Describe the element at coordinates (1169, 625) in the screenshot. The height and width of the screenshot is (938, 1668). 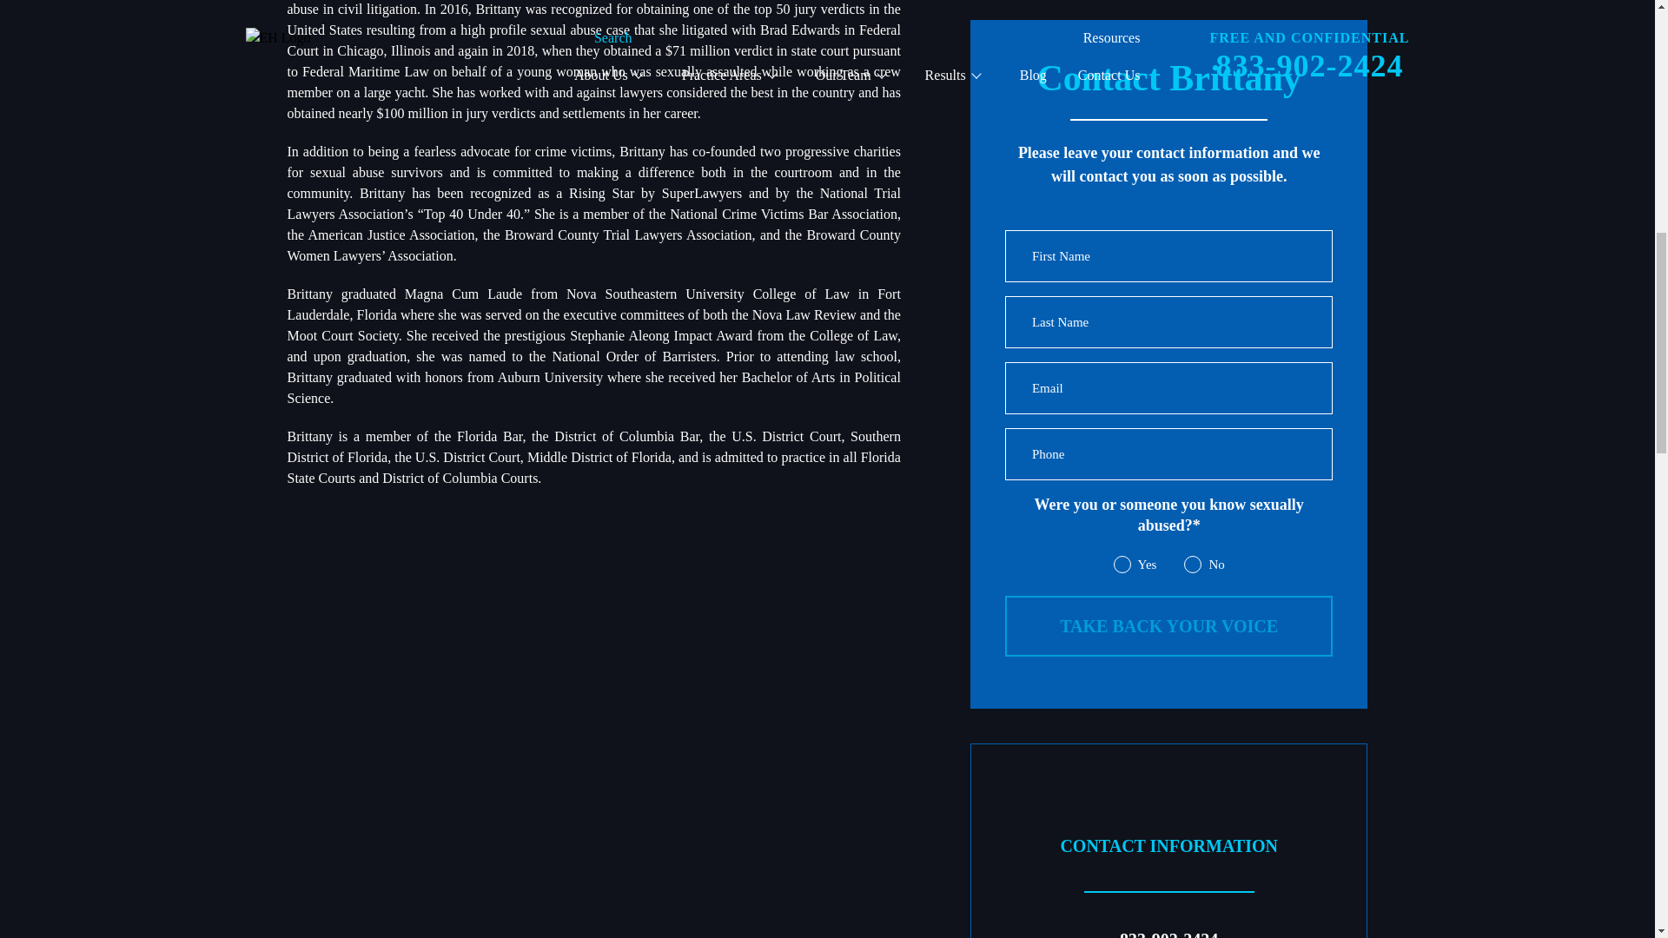
I see `Take back your voice` at that location.